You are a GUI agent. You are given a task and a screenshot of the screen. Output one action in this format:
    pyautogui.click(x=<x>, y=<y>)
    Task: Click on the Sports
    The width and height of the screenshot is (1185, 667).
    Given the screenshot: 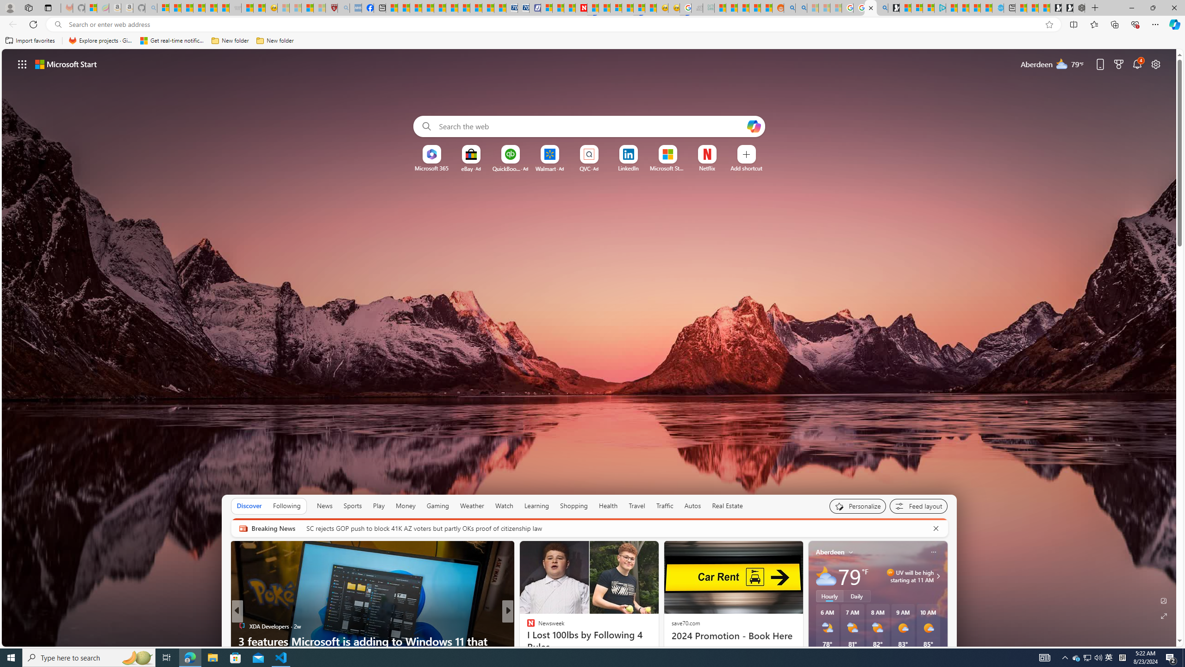 What is the action you would take?
    pyautogui.click(x=352, y=506)
    